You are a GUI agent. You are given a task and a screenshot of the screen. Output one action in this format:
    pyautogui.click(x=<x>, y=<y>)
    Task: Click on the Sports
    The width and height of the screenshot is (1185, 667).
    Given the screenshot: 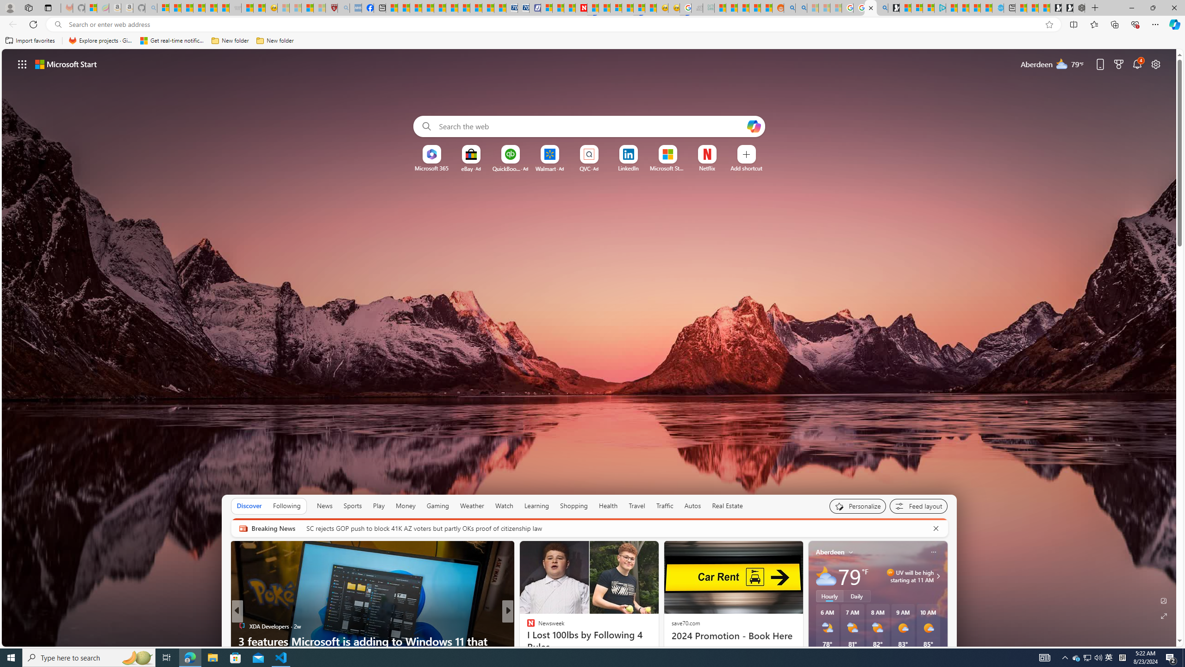 What is the action you would take?
    pyautogui.click(x=352, y=506)
    